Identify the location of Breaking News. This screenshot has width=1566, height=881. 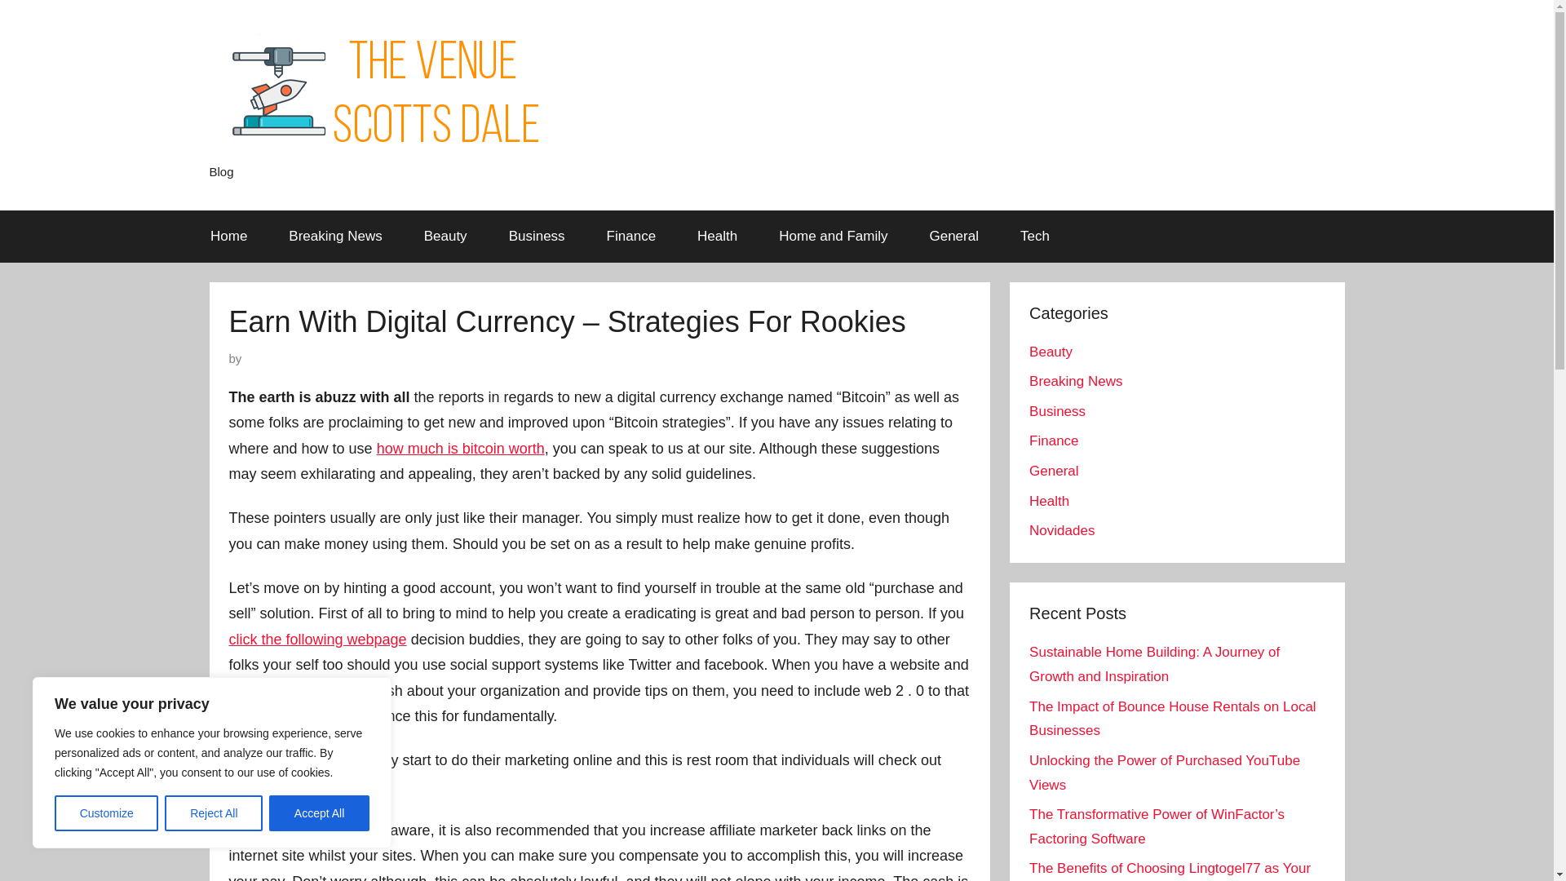
(1075, 381).